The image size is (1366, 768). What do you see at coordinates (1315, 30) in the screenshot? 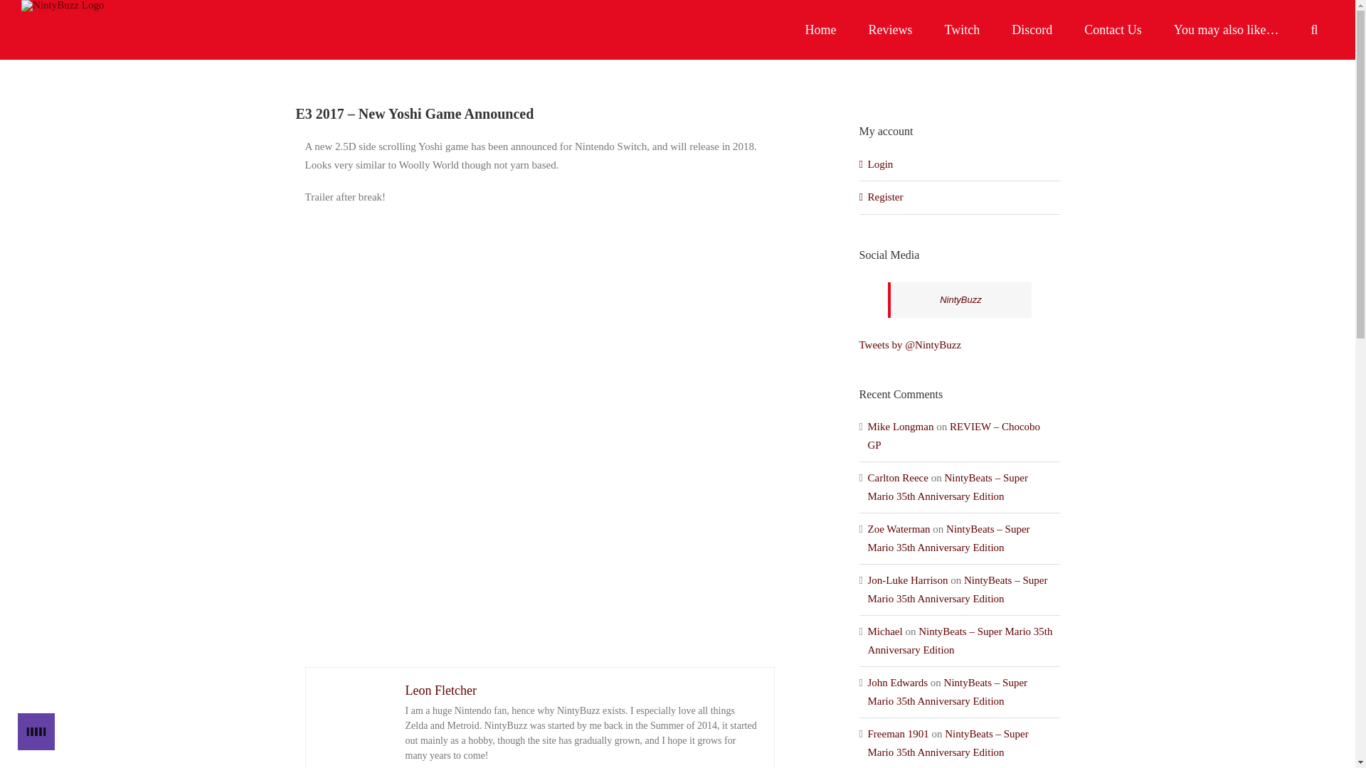
I see `Search` at bounding box center [1315, 30].